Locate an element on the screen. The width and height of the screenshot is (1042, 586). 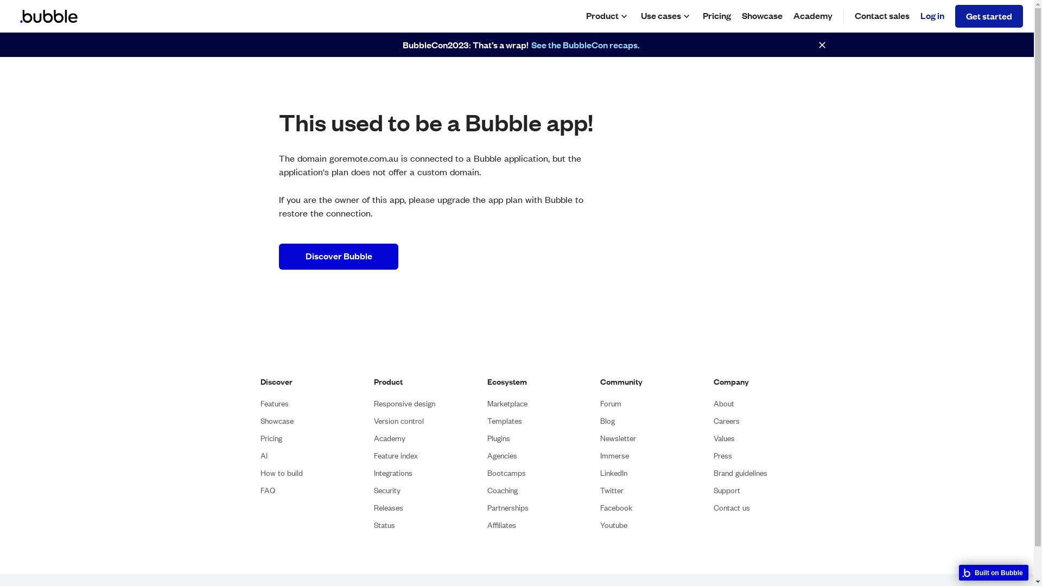
Bootcamps is located at coordinates (506, 473).